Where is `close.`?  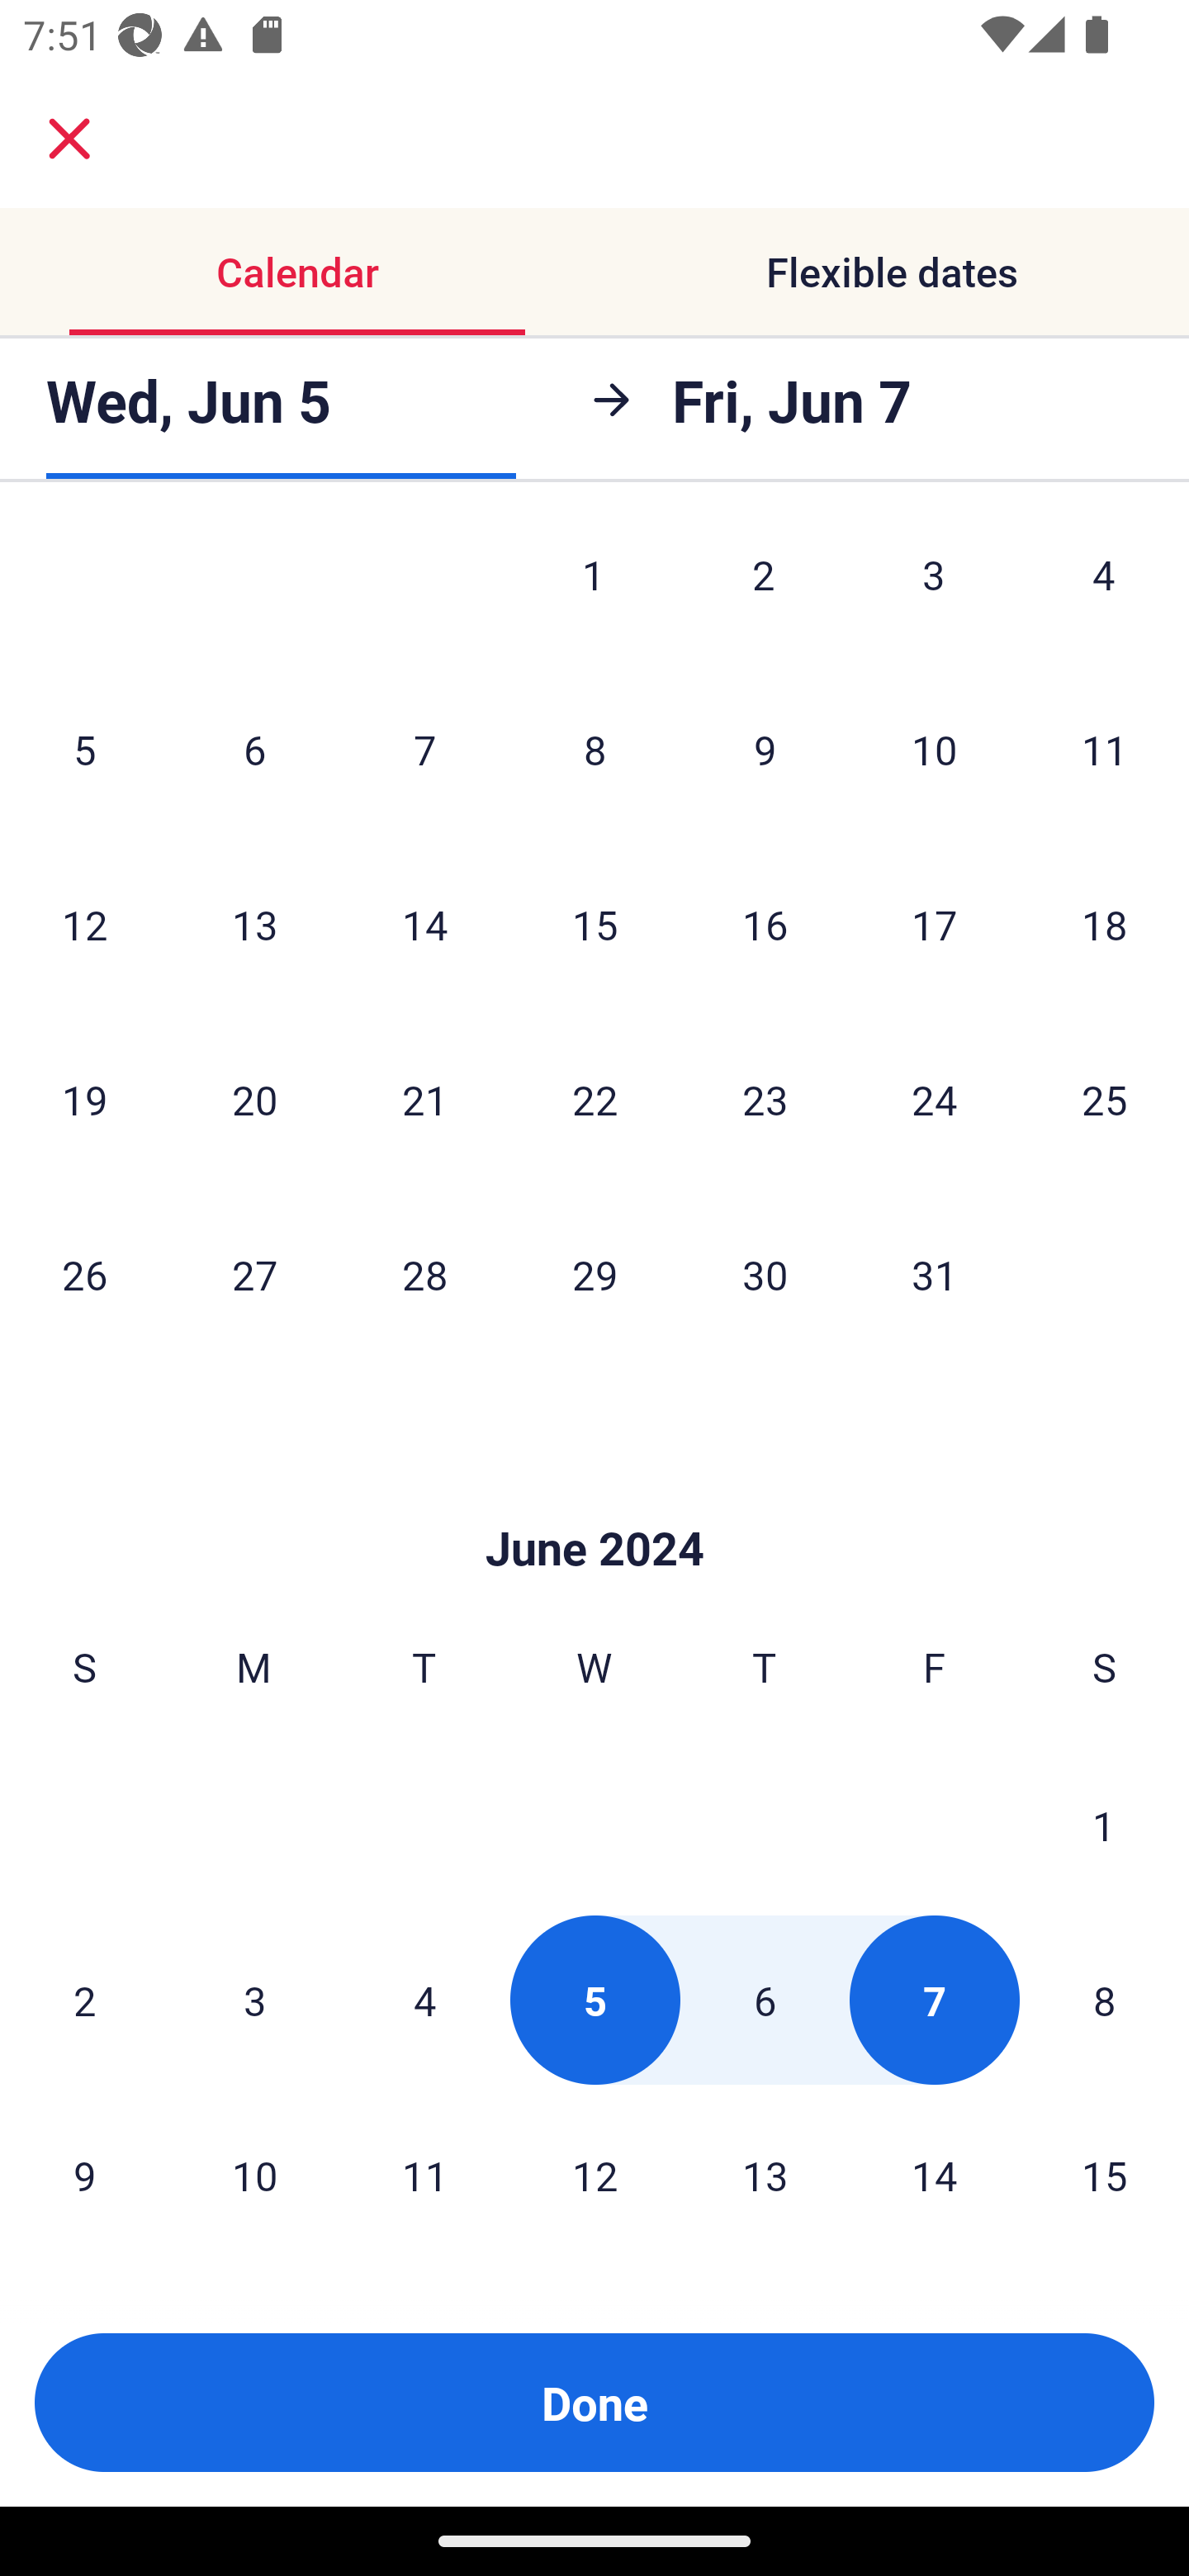 close. is located at coordinates (69, 139).